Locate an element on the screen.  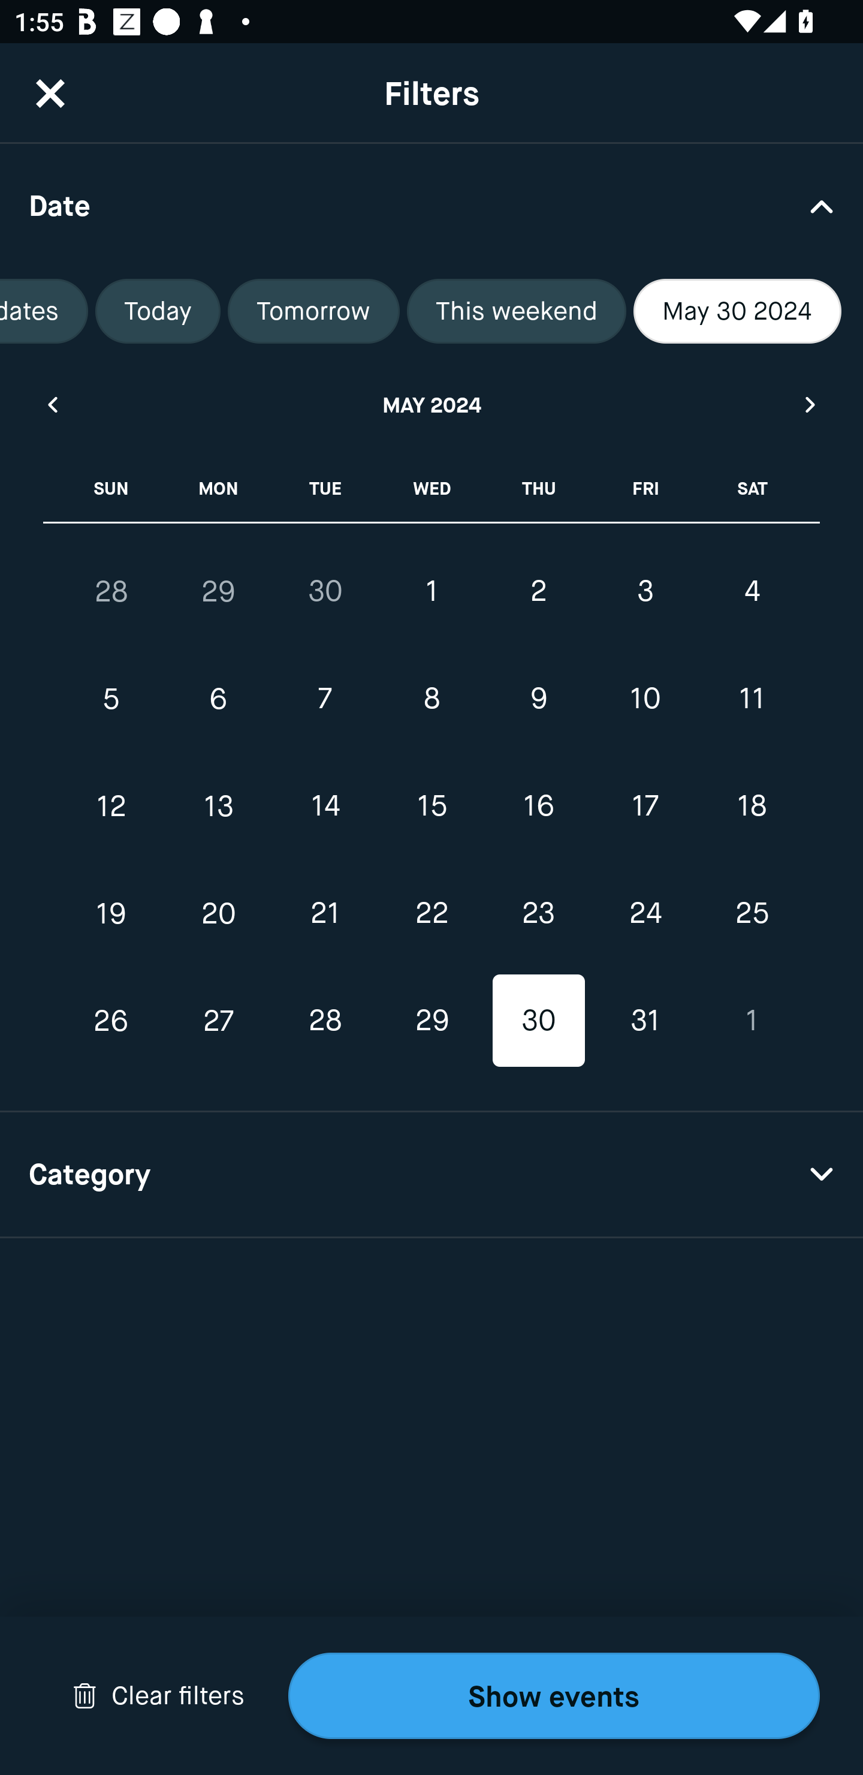
18 is located at coordinates (752, 806).